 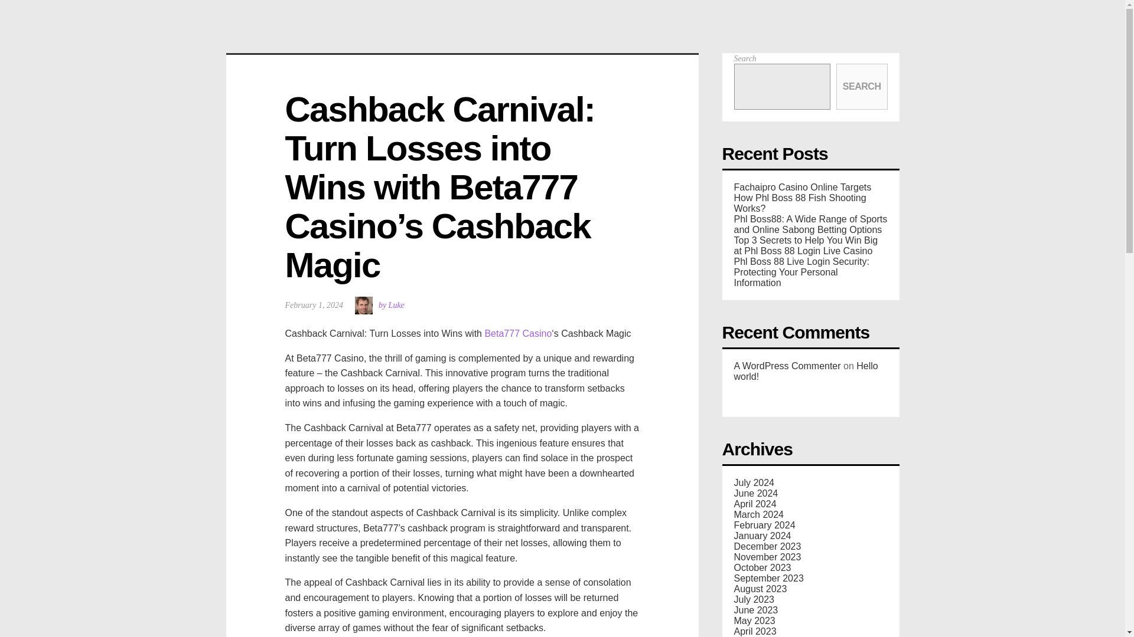 I want to click on August 2023, so click(x=760, y=587).